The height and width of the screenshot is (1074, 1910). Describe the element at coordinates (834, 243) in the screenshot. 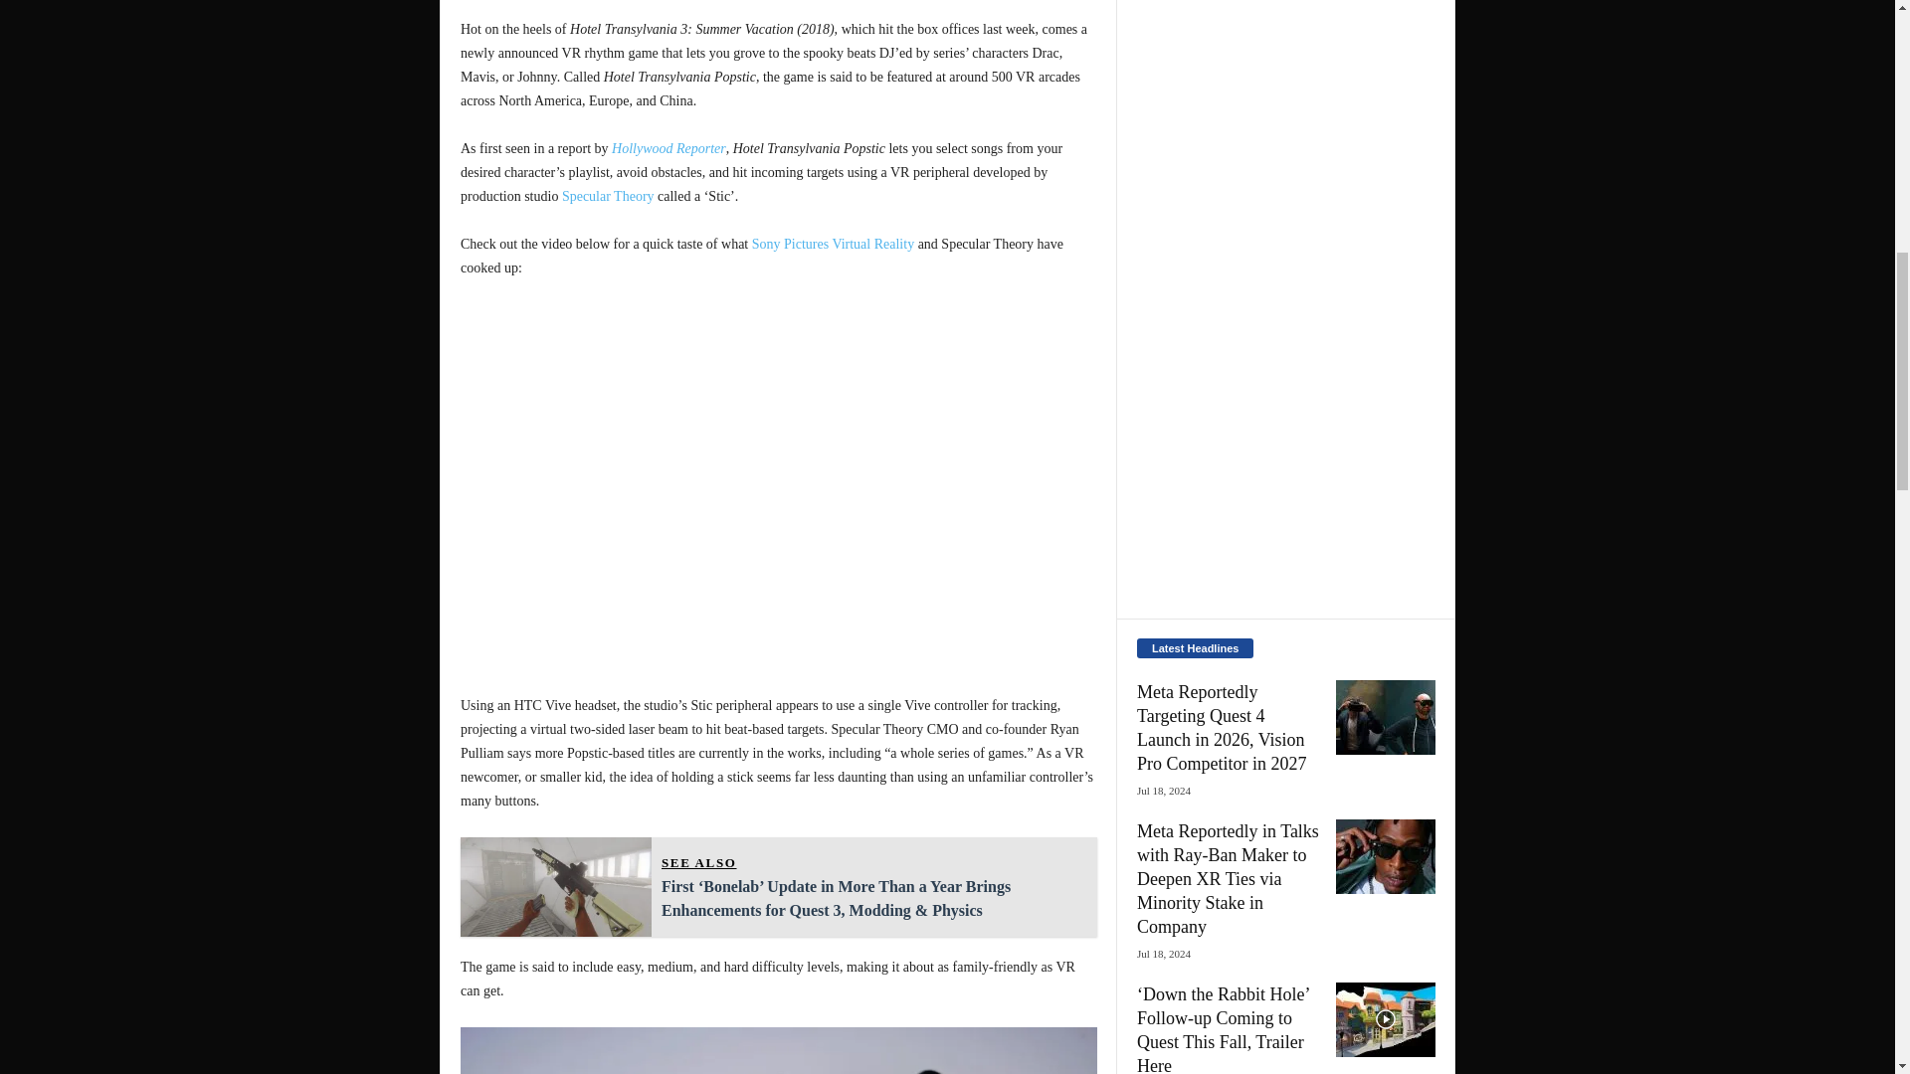

I see `Sony Pictures Virtual Reality` at that location.